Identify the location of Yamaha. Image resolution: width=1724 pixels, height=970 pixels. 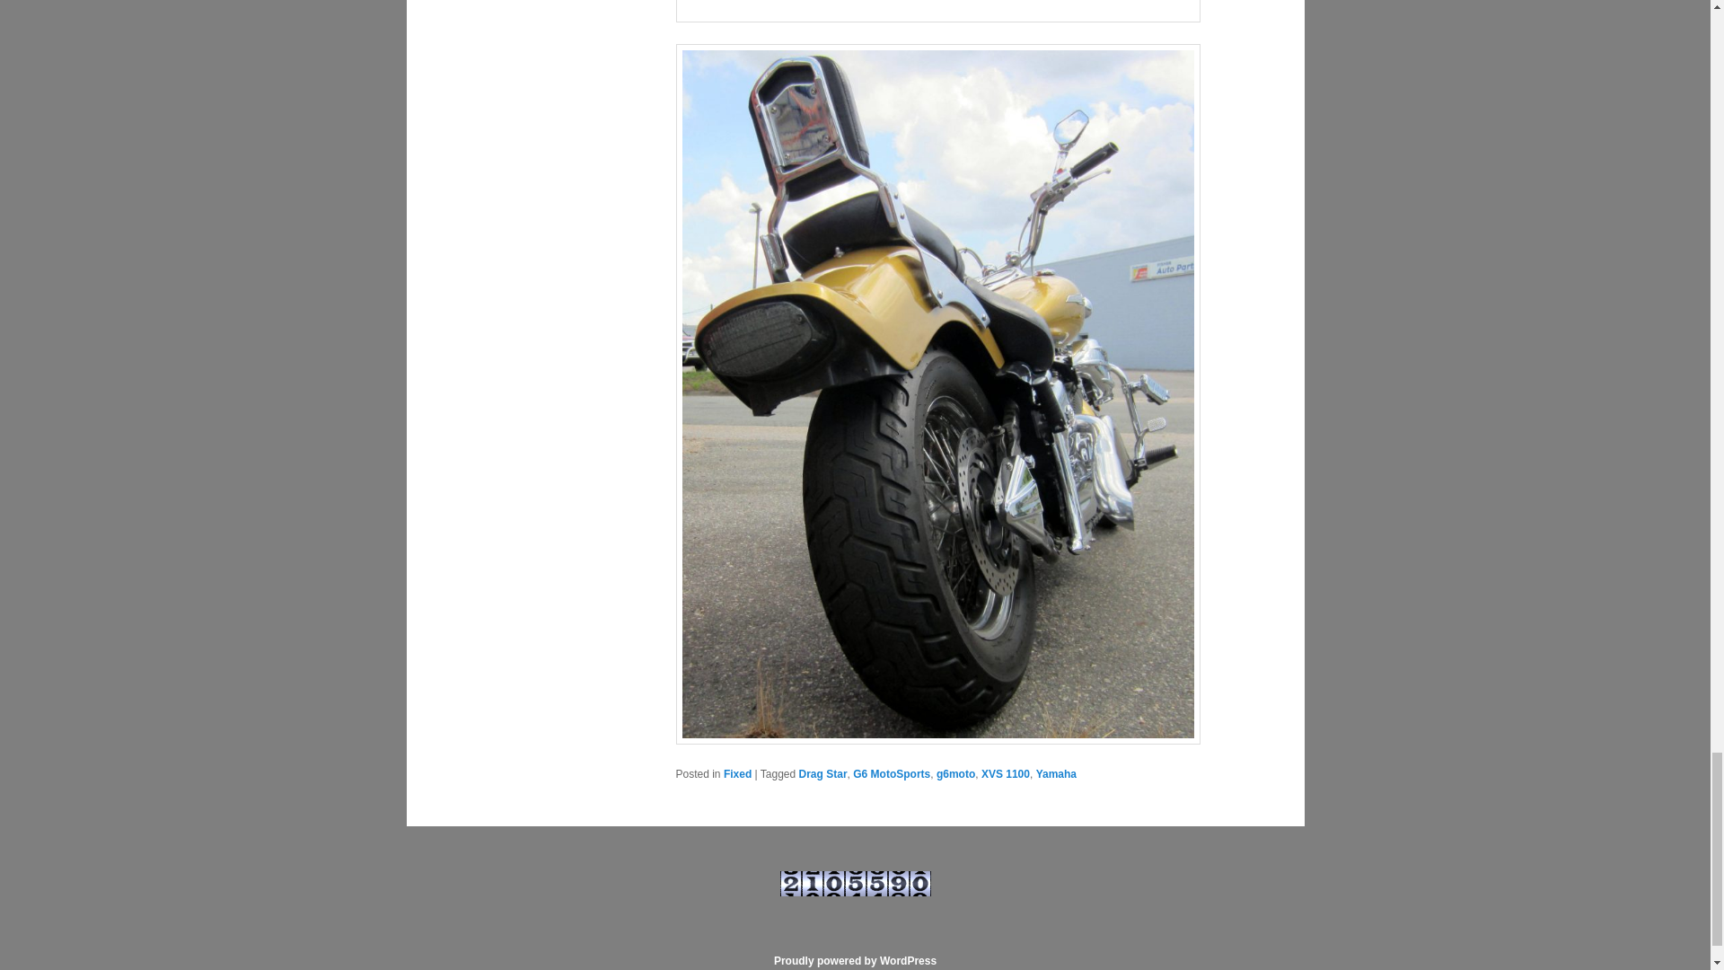
(1056, 774).